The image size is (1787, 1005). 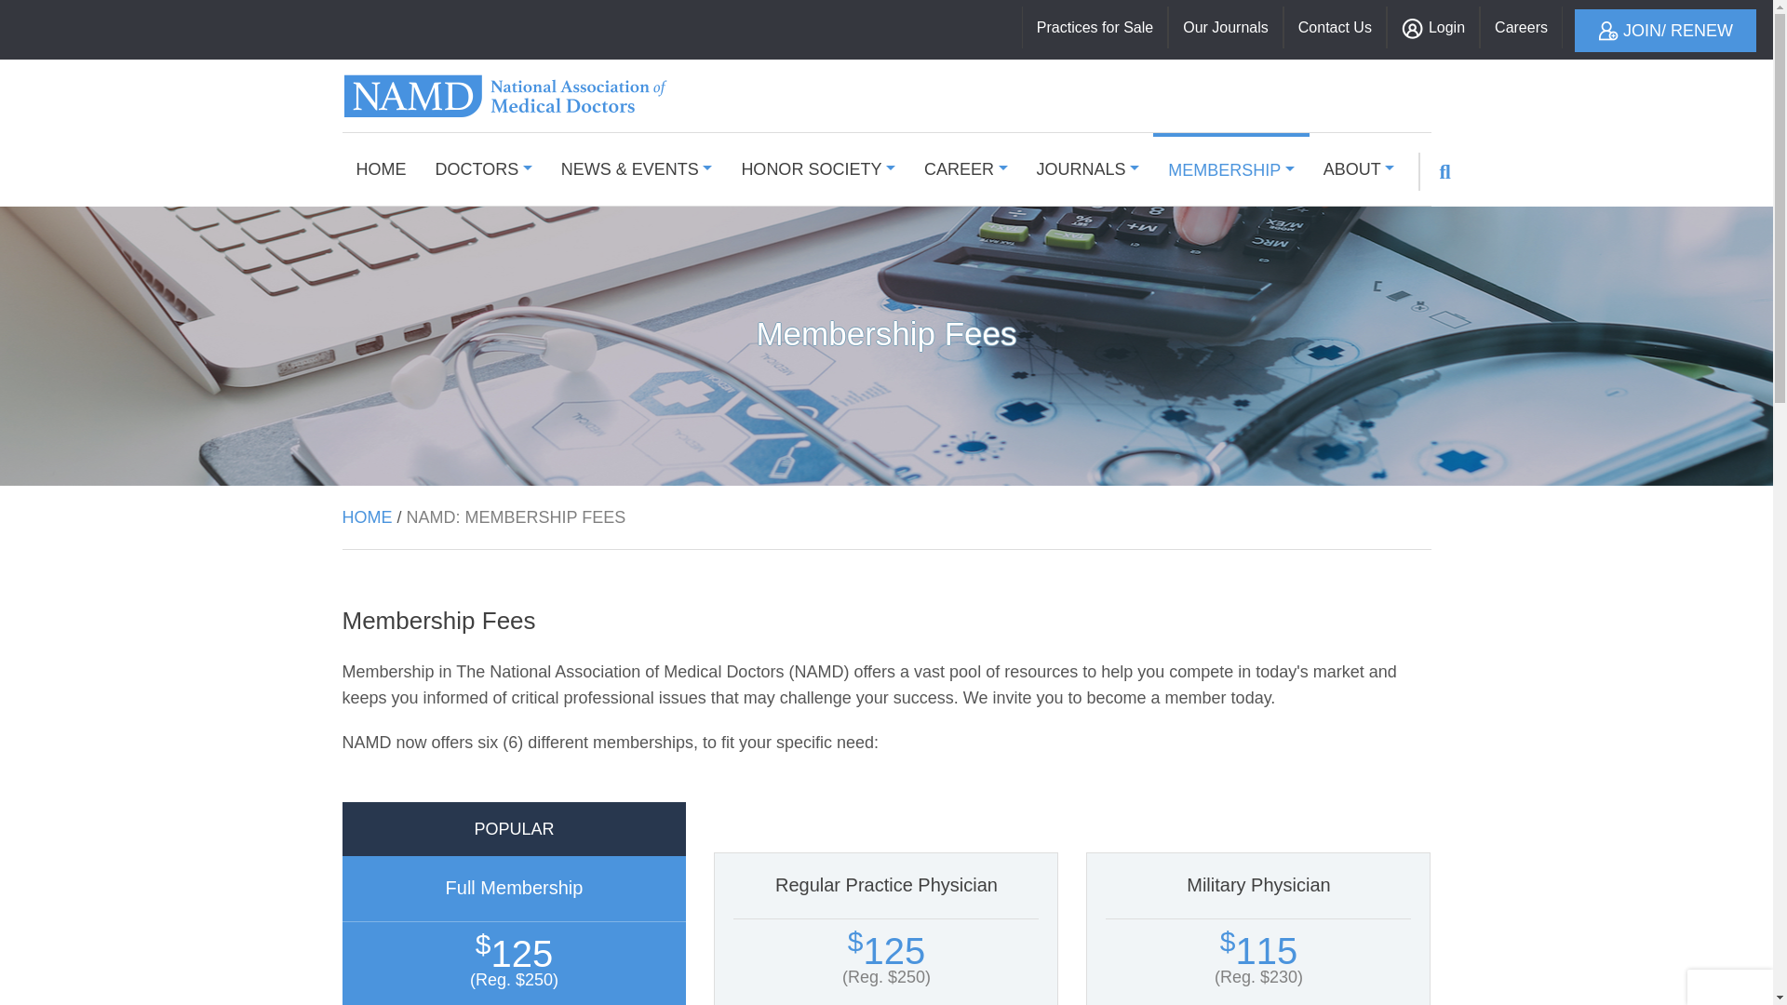 I want to click on TrustedSite Certified, so click(x=1729, y=987).